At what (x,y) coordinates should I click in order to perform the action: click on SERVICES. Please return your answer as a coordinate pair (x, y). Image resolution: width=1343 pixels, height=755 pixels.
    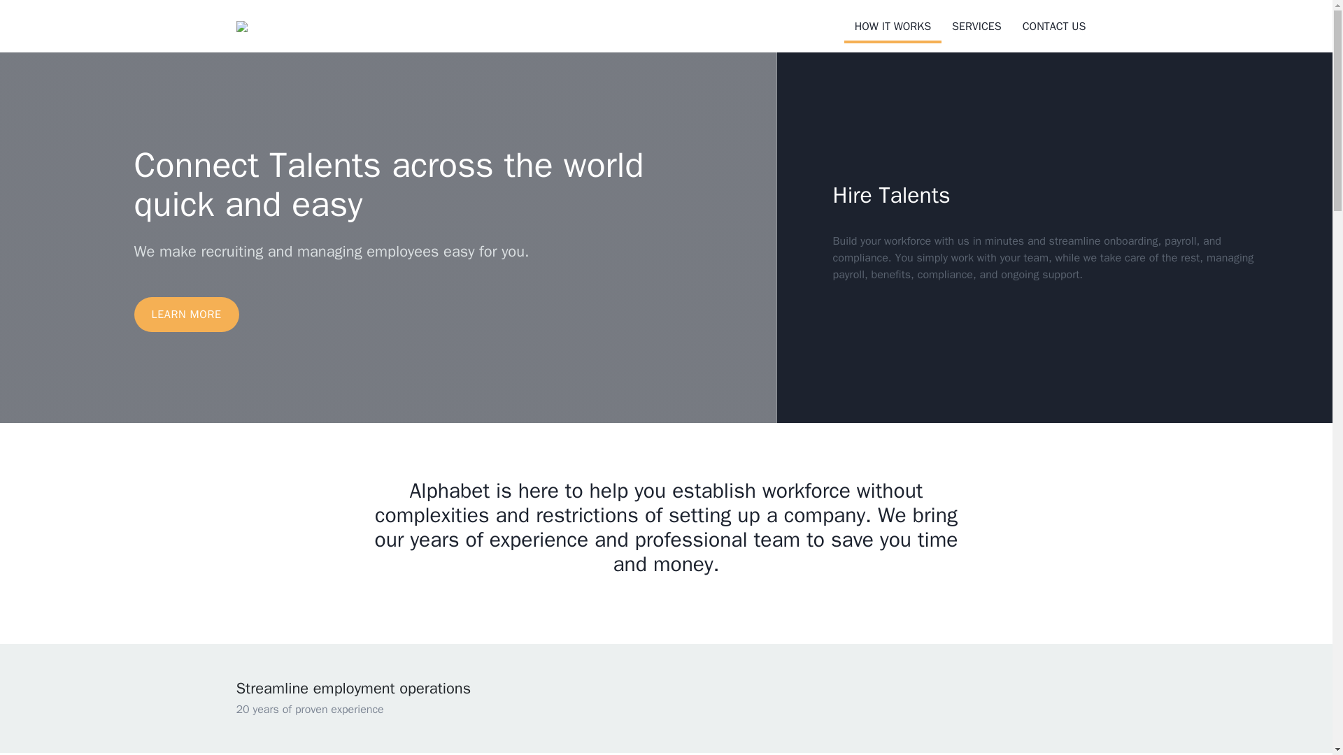
    Looking at the image, I should click on (976, 27).